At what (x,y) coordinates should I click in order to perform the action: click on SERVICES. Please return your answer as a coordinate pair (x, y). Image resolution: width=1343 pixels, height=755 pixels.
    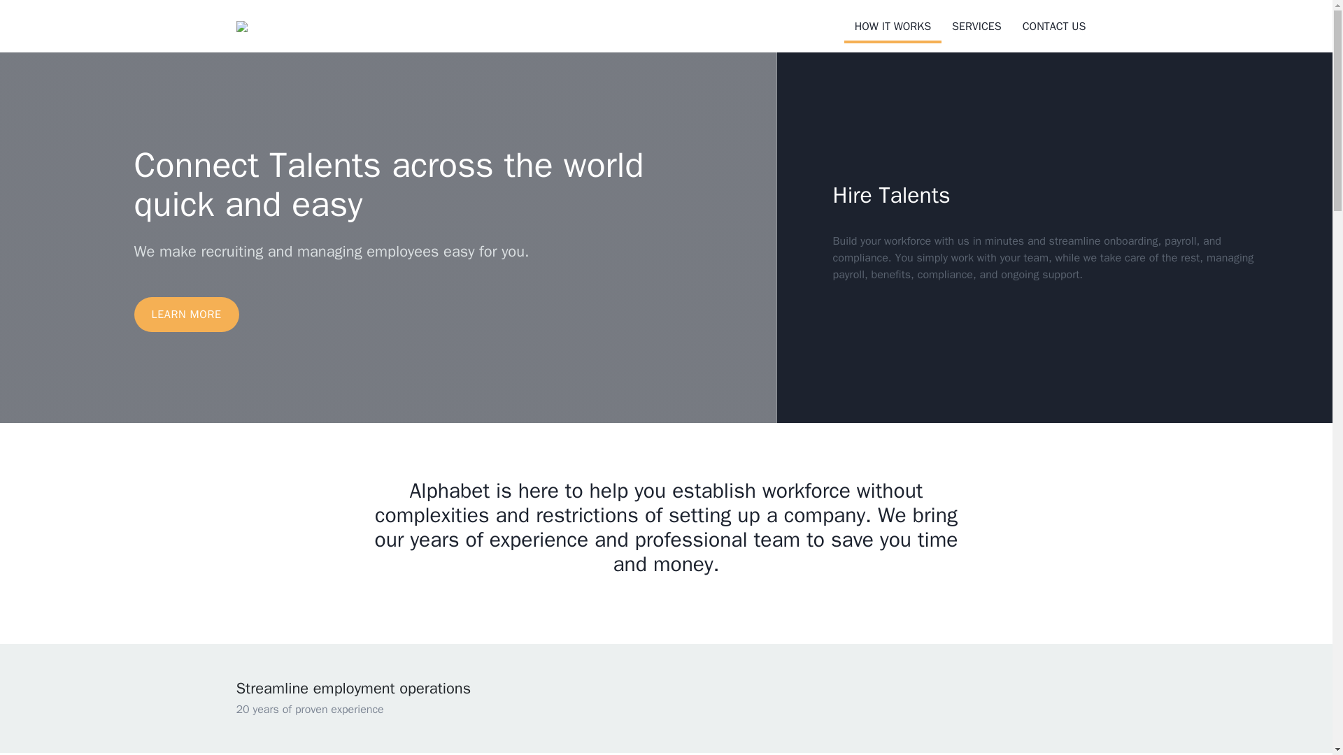
    Looking at the image, I should click on (976, 27).